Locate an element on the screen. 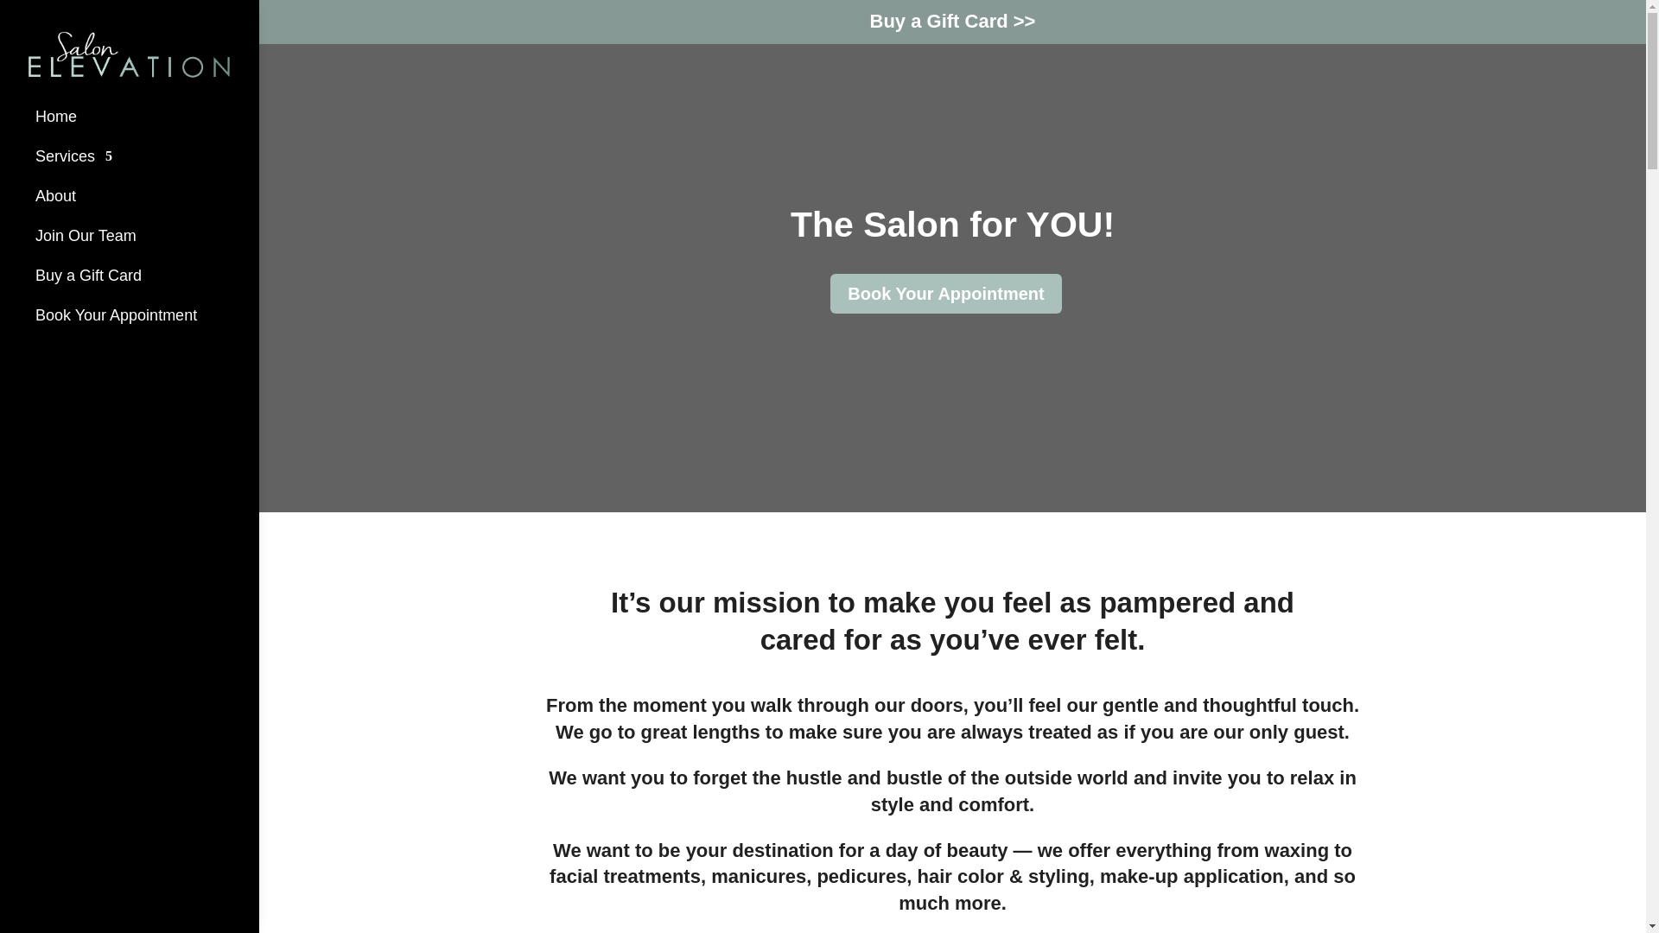 Image resolution: width=1659 pixels, height=933 pixels. Home is located at coordinates (55, 116).